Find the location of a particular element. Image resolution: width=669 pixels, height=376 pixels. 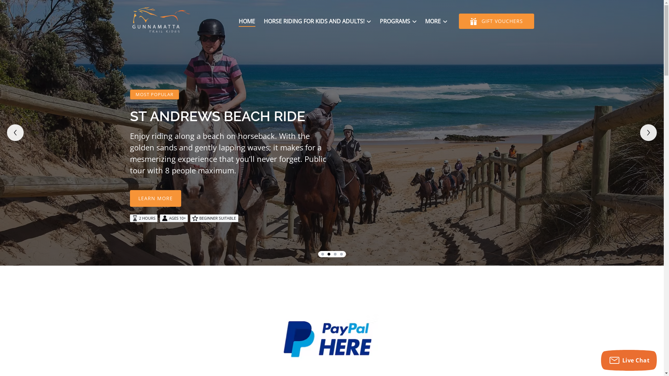

Skip to primary navigation is located at coordinates (38, 8).